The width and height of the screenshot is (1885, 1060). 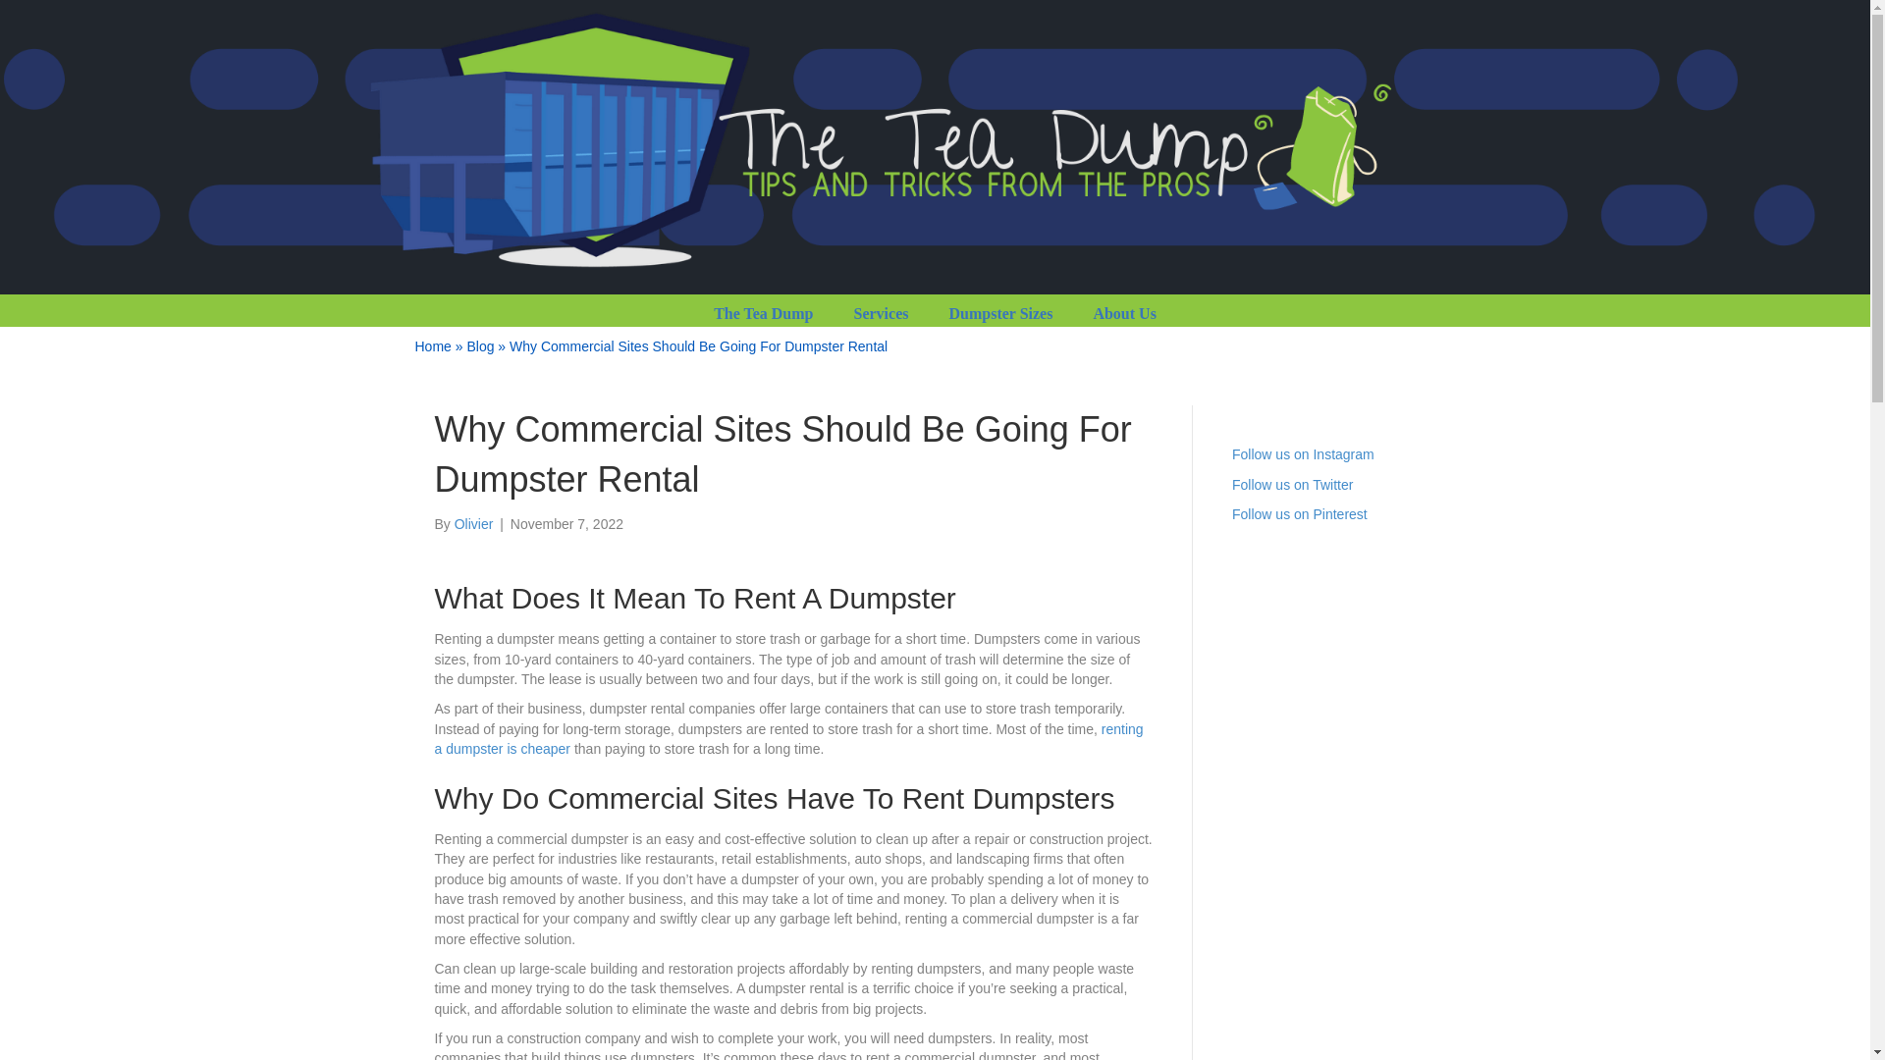 I want to click on Follow us on Instagram, so click(x=1303, y=453).